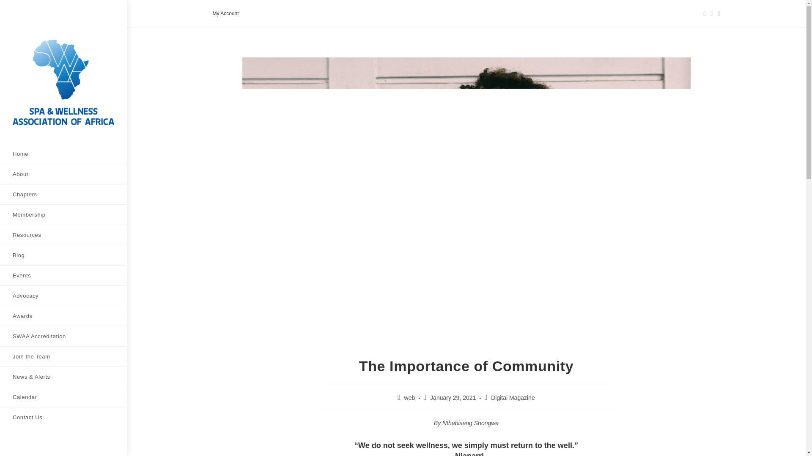 This screenshot has width=812, height=456. What do you see at coordinates (63, 316) in the screenshot?
I see `Awards` at bounding box center [63, 316].